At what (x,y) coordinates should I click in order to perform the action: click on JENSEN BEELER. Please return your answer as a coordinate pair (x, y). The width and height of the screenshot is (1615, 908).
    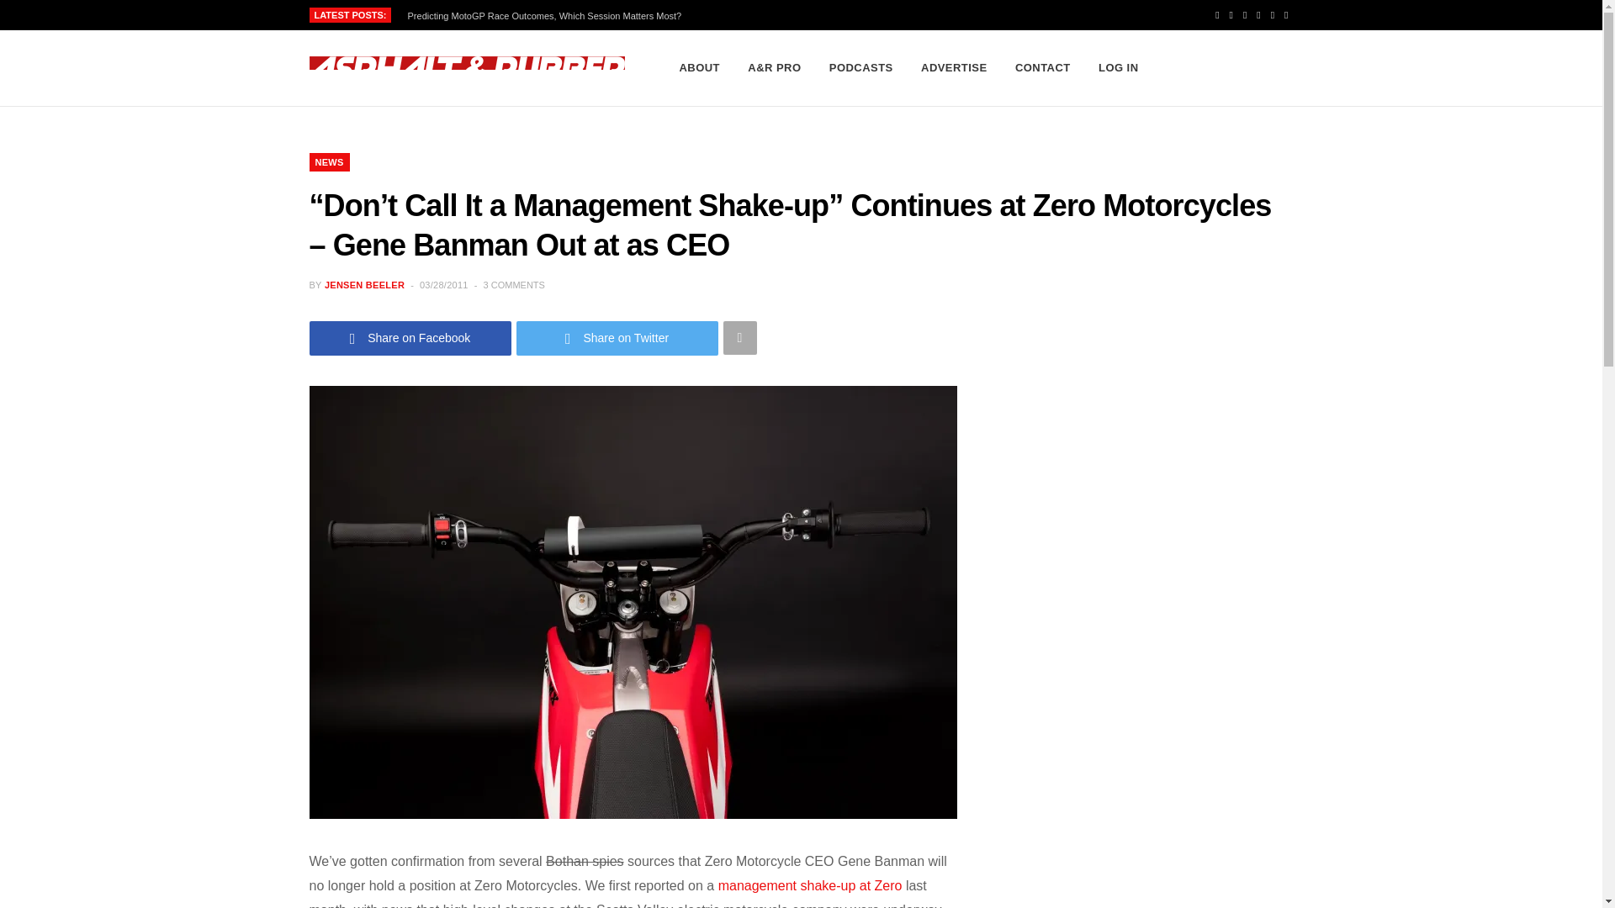
    Looking at the image, I should click on (364, 284).